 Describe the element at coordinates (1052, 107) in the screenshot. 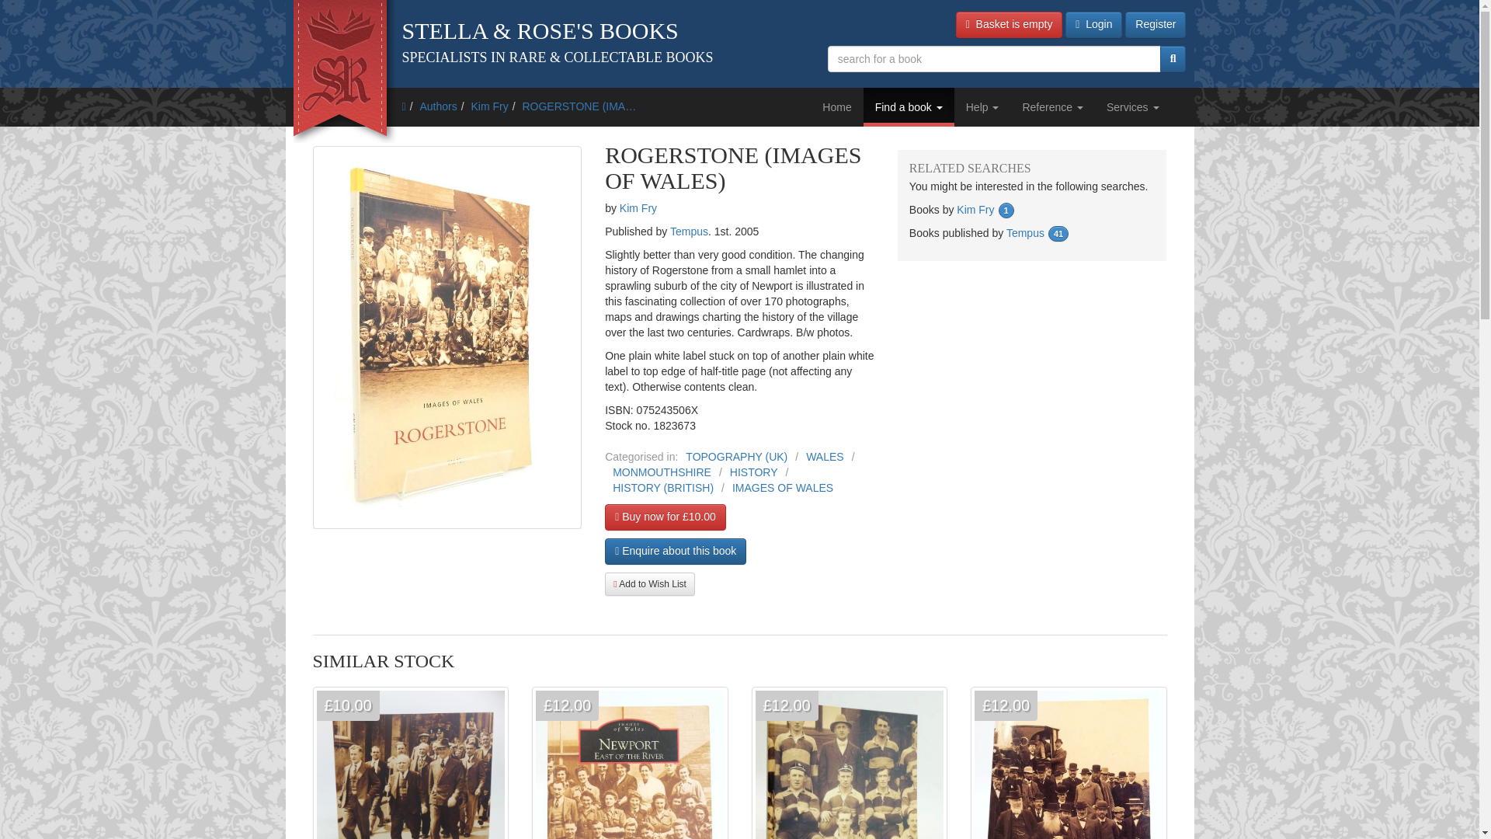

I see `Reference` at that location.